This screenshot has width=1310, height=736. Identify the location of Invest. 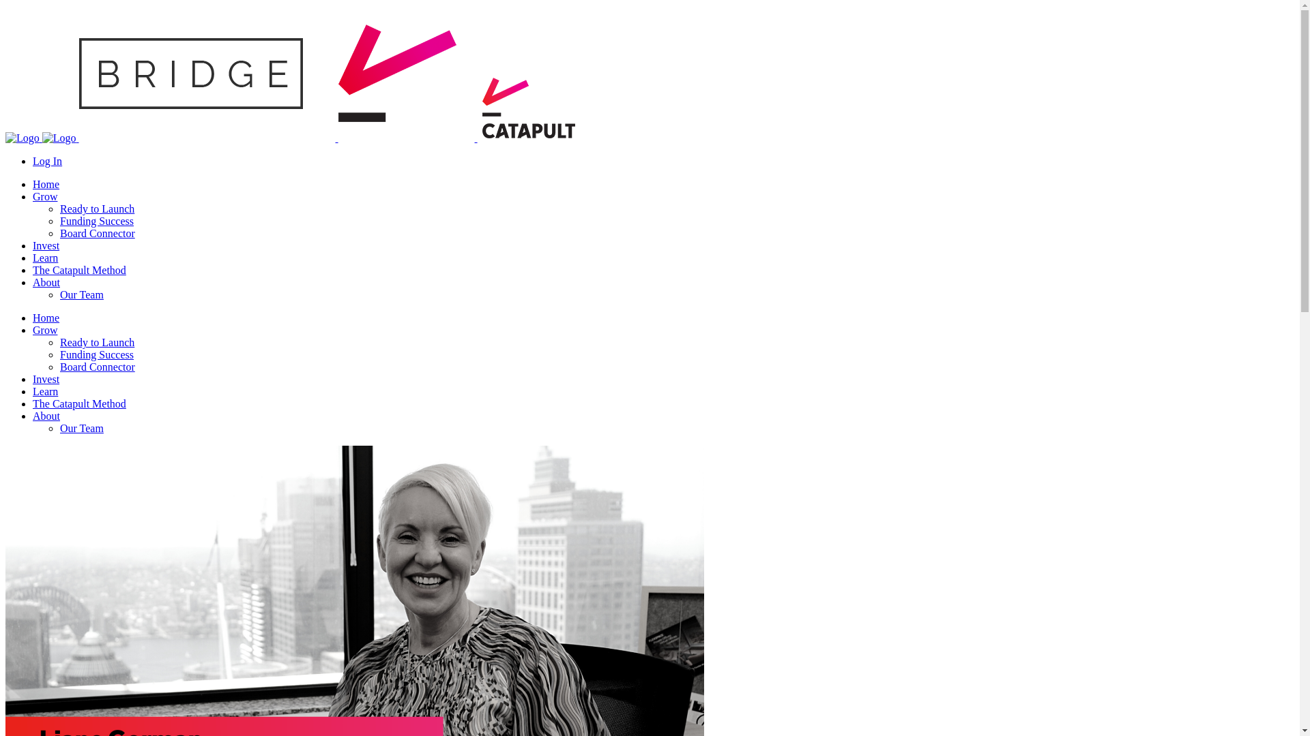
(46, 245).